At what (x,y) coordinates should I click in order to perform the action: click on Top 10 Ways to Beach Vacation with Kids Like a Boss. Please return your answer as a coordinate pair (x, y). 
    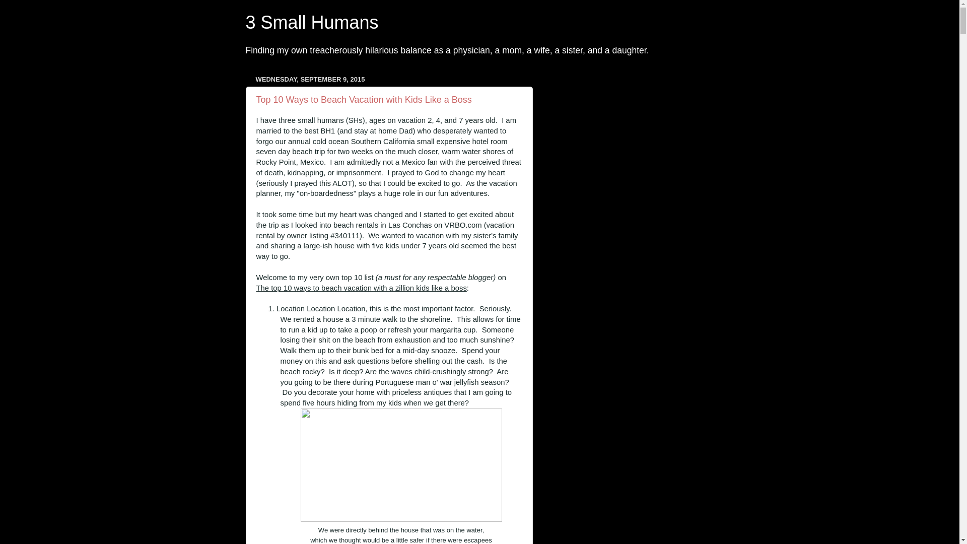
    Looking at the image, I should click on (364, 100).